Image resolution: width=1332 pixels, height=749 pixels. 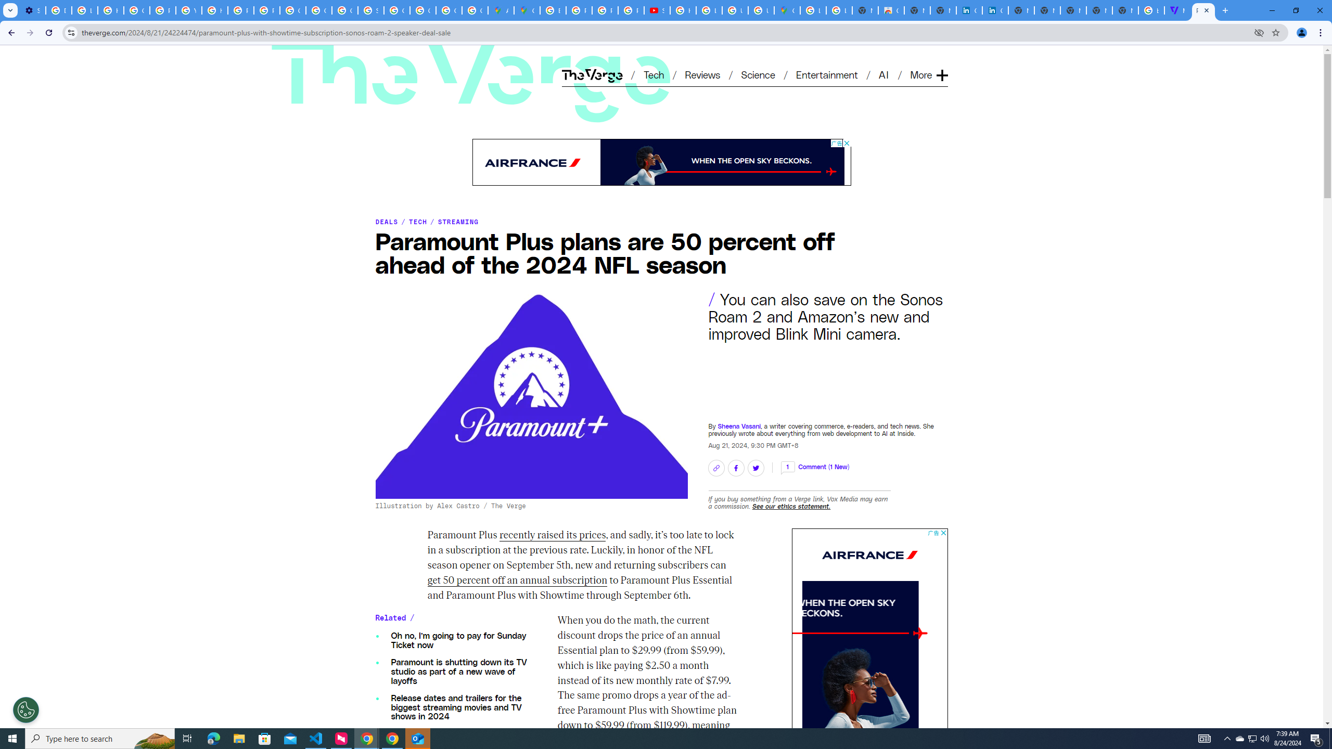 What do you see at coordinates (942, 58) in the screenshot?
I see `Expand` at bounding box center [942, 58].